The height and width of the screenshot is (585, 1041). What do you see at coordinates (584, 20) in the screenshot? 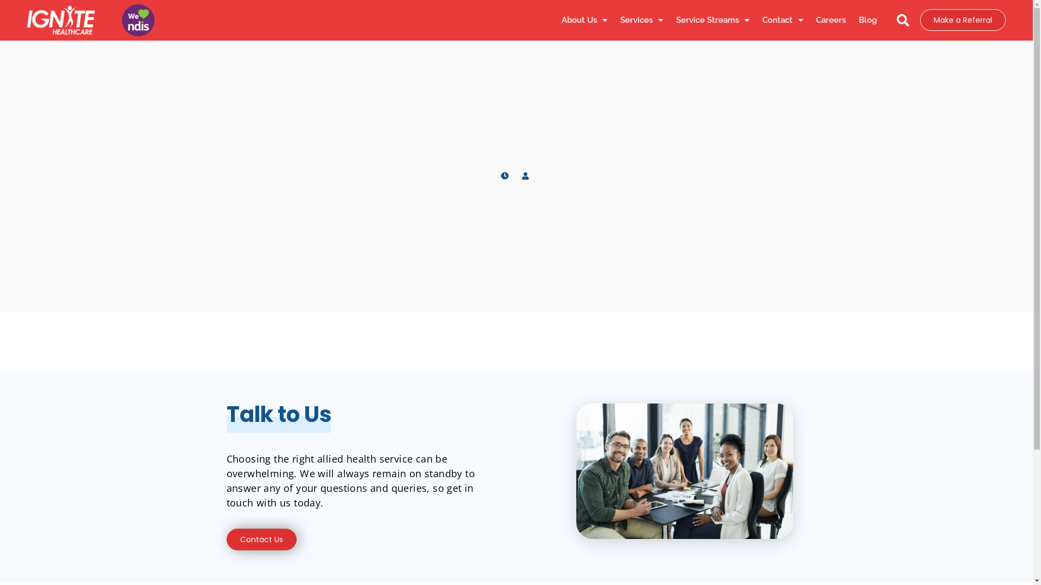
I see `About Us` at bounding box center [584, 20].